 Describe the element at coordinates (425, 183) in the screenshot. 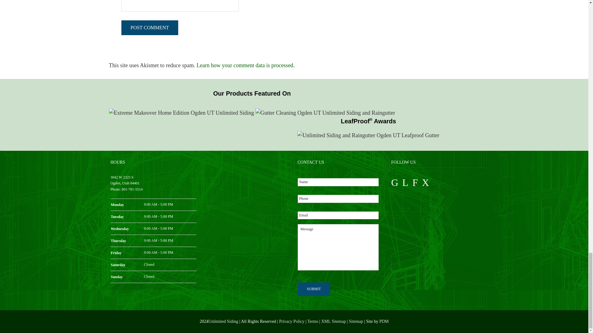

I see `X` at that location.